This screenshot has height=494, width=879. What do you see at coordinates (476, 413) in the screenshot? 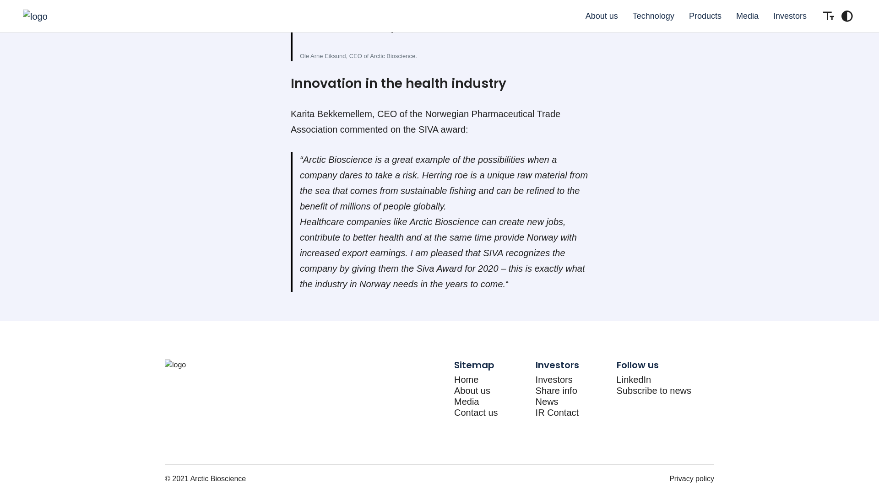
I see `Contact us` at bounding box center [476, 413].